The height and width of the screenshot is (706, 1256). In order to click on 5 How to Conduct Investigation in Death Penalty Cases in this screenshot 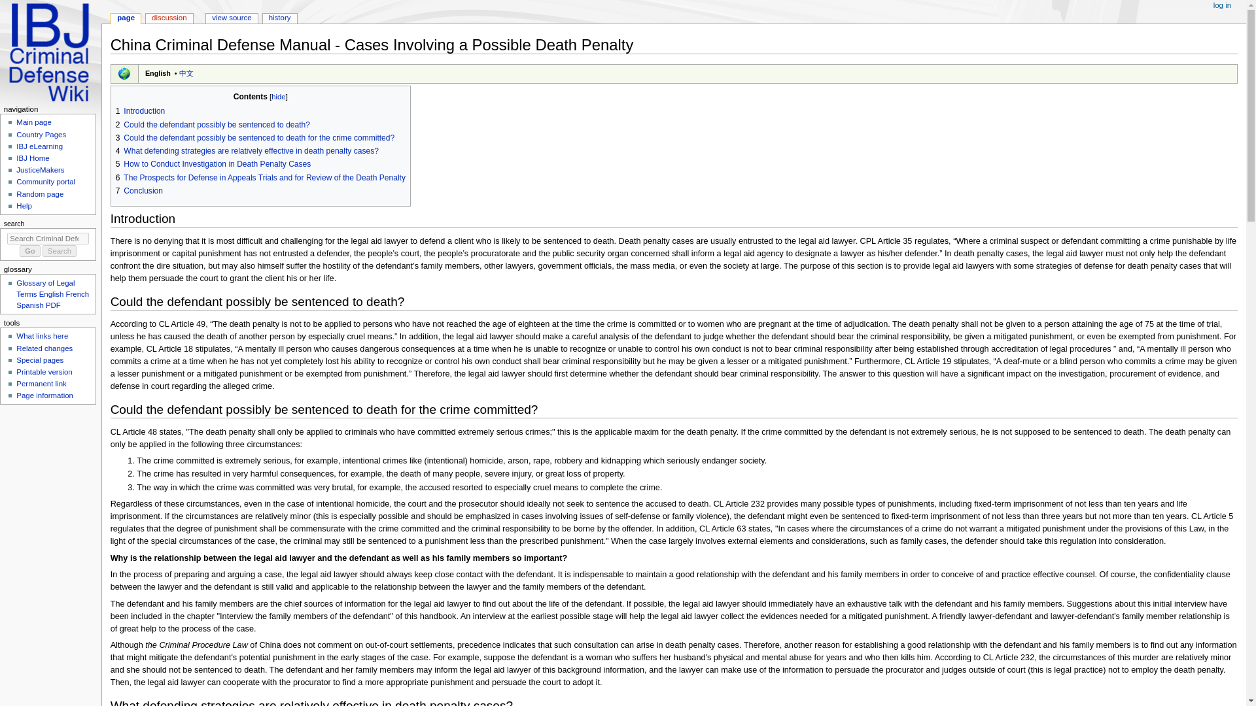, I will do `click(213, 164)`.